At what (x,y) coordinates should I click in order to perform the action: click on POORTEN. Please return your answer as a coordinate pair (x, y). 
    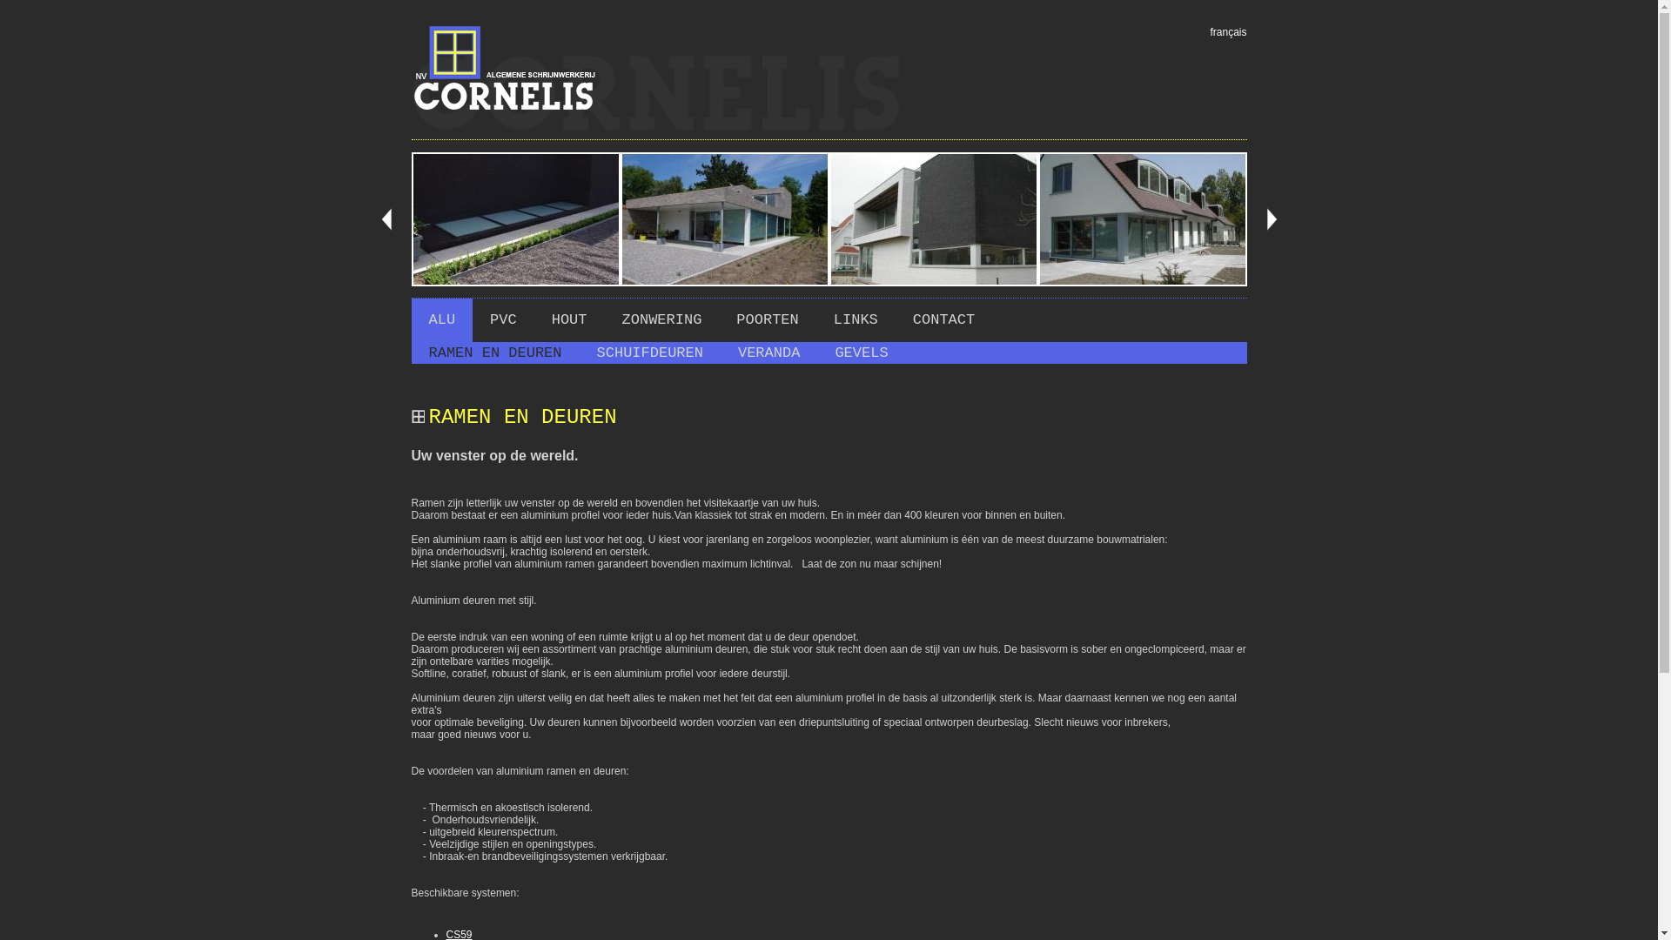
    Looking at the image, I should click on (768, 320).